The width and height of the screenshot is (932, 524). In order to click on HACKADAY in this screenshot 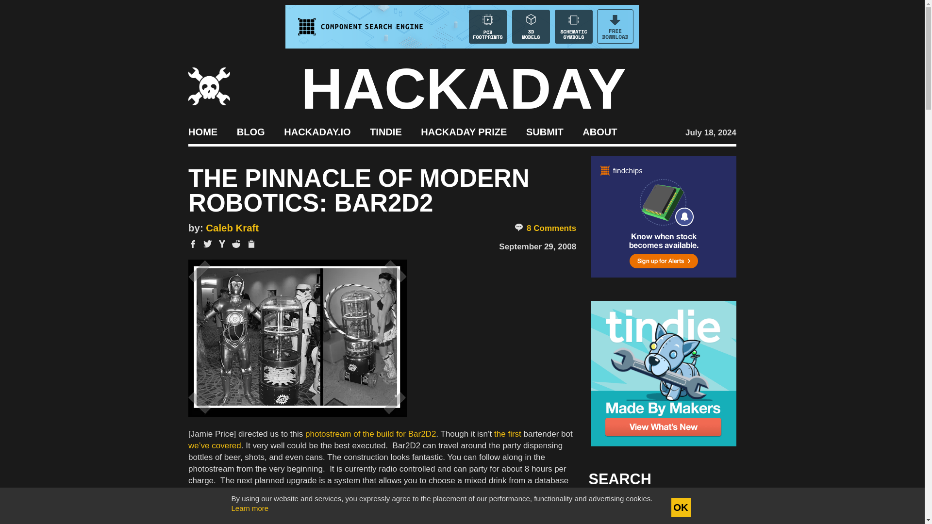, I will do `click(464, 88)`.